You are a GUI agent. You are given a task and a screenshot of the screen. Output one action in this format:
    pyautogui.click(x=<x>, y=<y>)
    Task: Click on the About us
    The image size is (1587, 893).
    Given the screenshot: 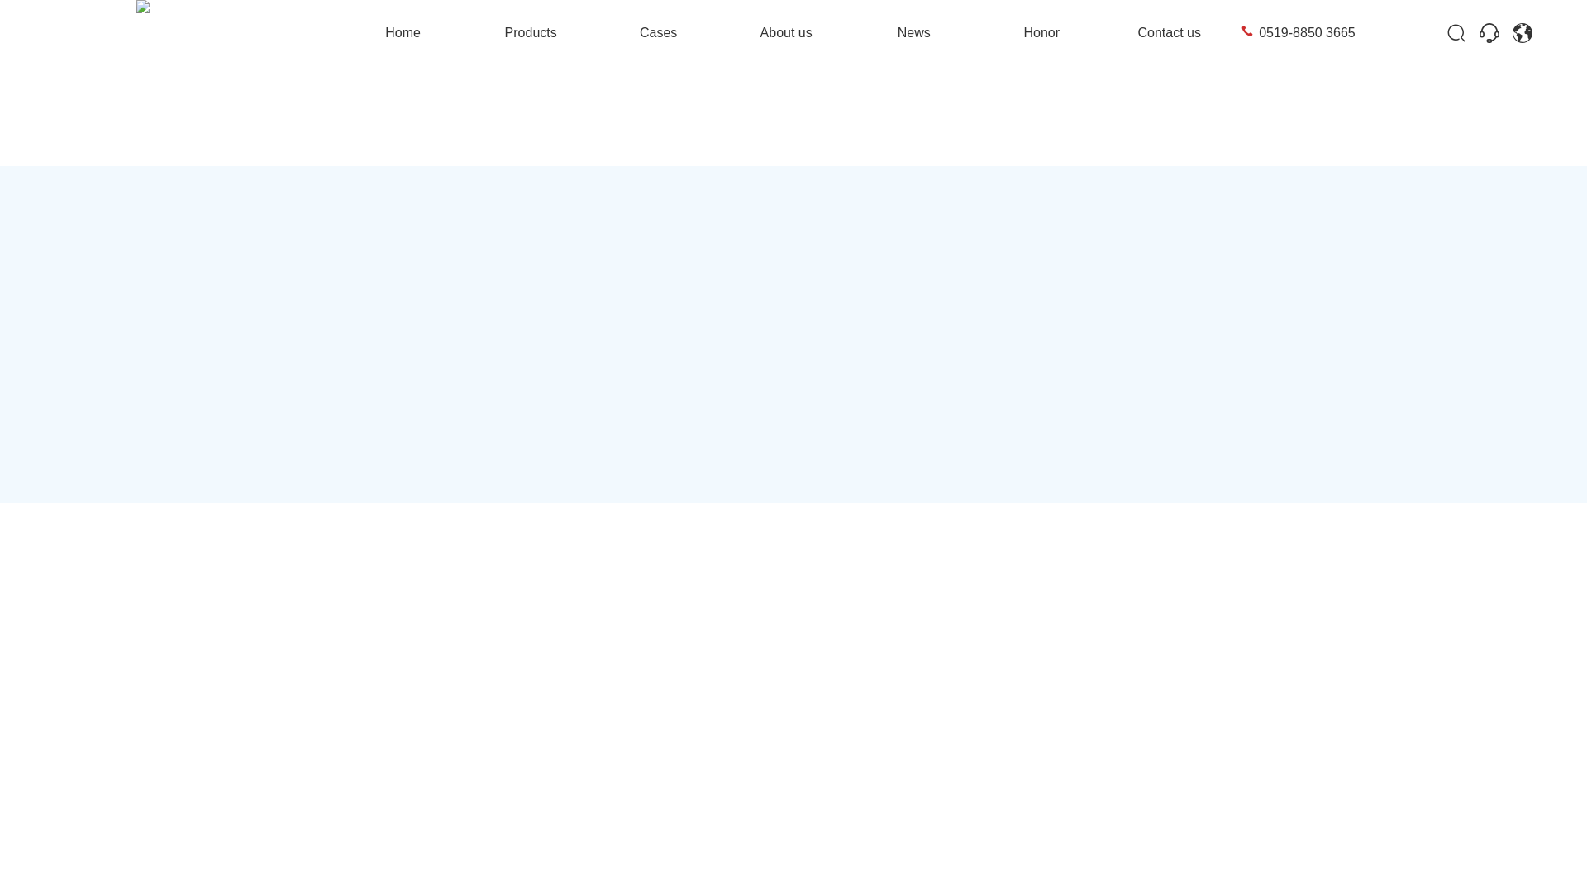 What is the action you would take?
    pyautogui.click(x=786, y=33)
    